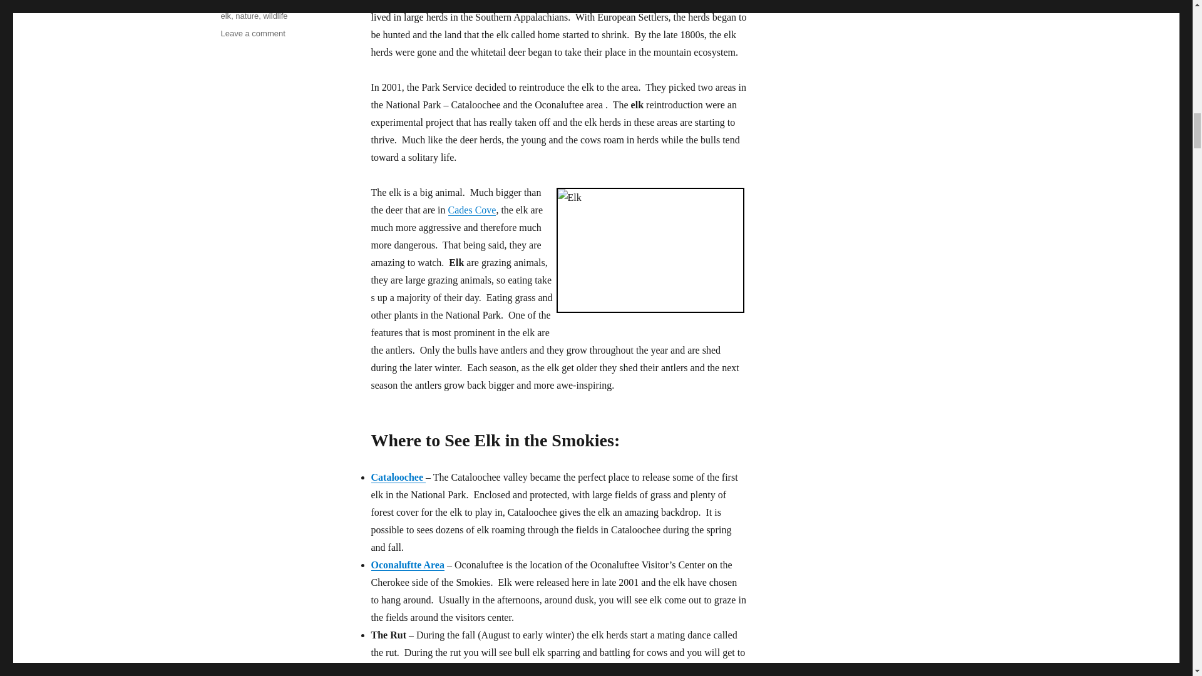 The width and height of the screenshot is (1202, 676). What do you see at coordinates (252, 33) in the screenshot?
I see `Cataloochee` at bounding box center [252, 33].